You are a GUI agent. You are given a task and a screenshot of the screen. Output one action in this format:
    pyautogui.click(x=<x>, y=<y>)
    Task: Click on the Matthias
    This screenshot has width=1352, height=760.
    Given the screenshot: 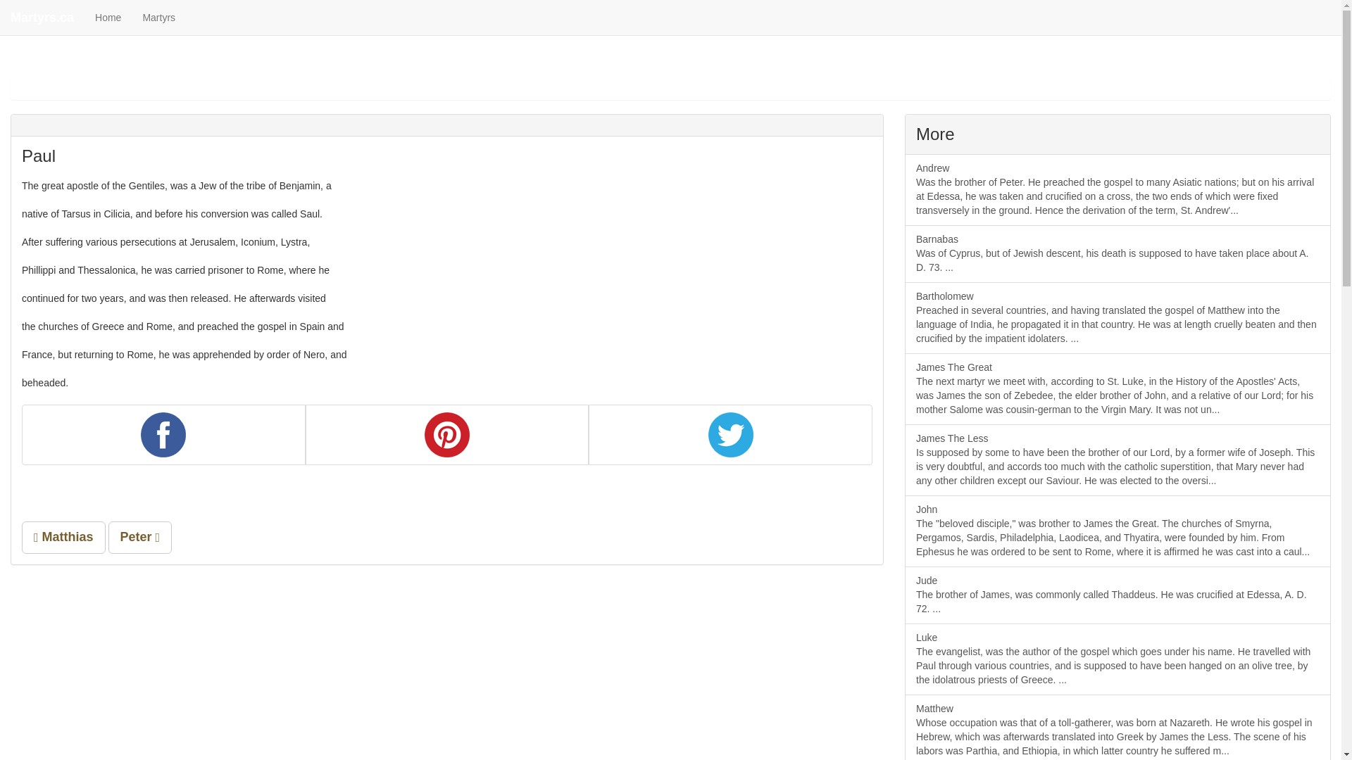 What is the action you would take?
    pyautogui.click(x=63, y=538)
    